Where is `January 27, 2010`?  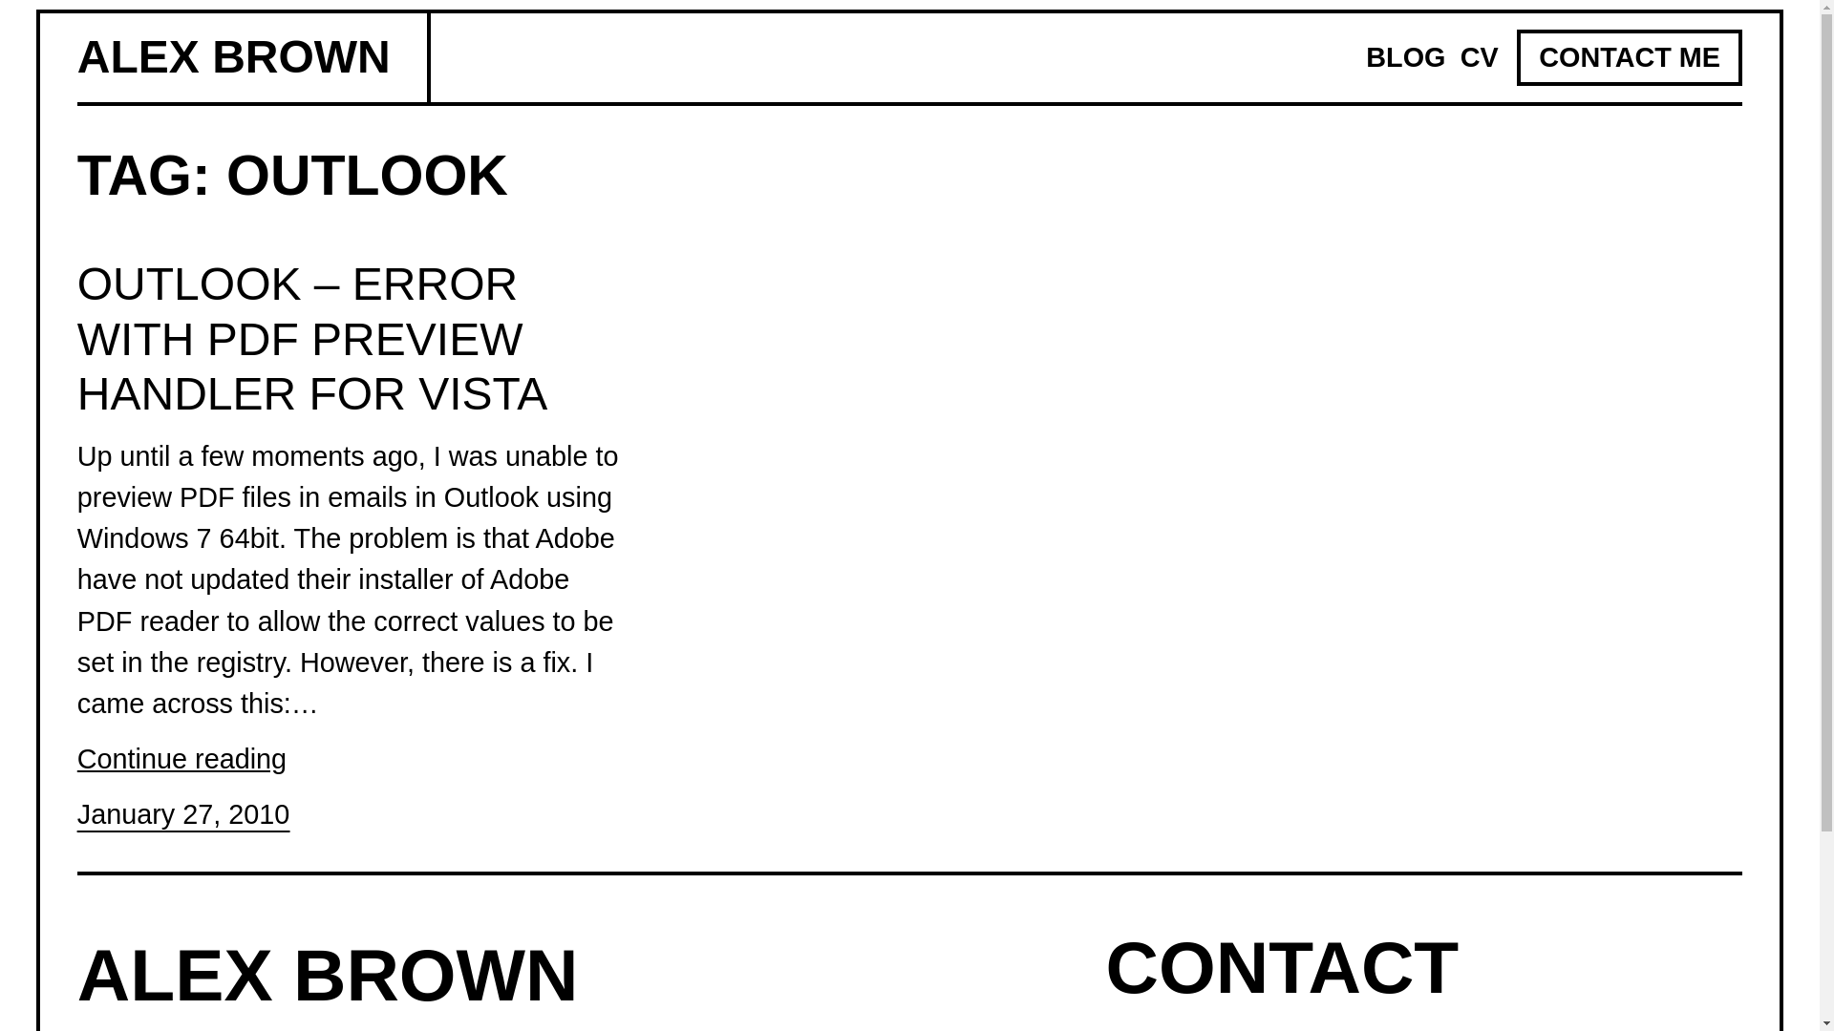
January 27, 2010 is located at coordinates (183, 814).